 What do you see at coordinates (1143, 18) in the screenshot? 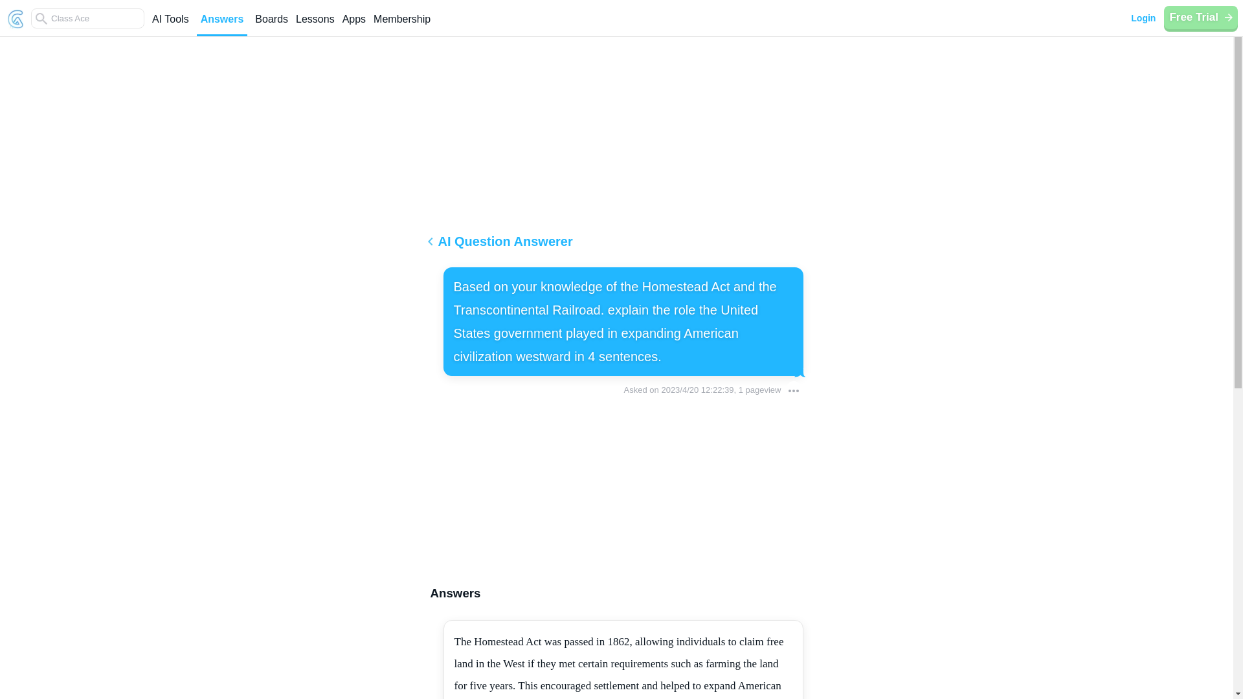
I see `Login` at bounding box center [1143, 18].